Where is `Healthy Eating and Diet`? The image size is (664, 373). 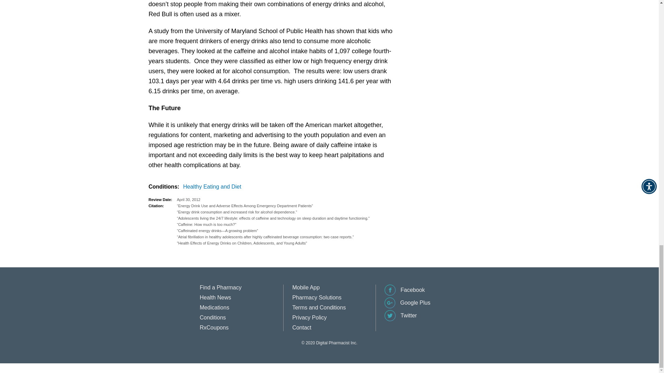
Healthy Eating and Diet is located at coordinates (214, 187).